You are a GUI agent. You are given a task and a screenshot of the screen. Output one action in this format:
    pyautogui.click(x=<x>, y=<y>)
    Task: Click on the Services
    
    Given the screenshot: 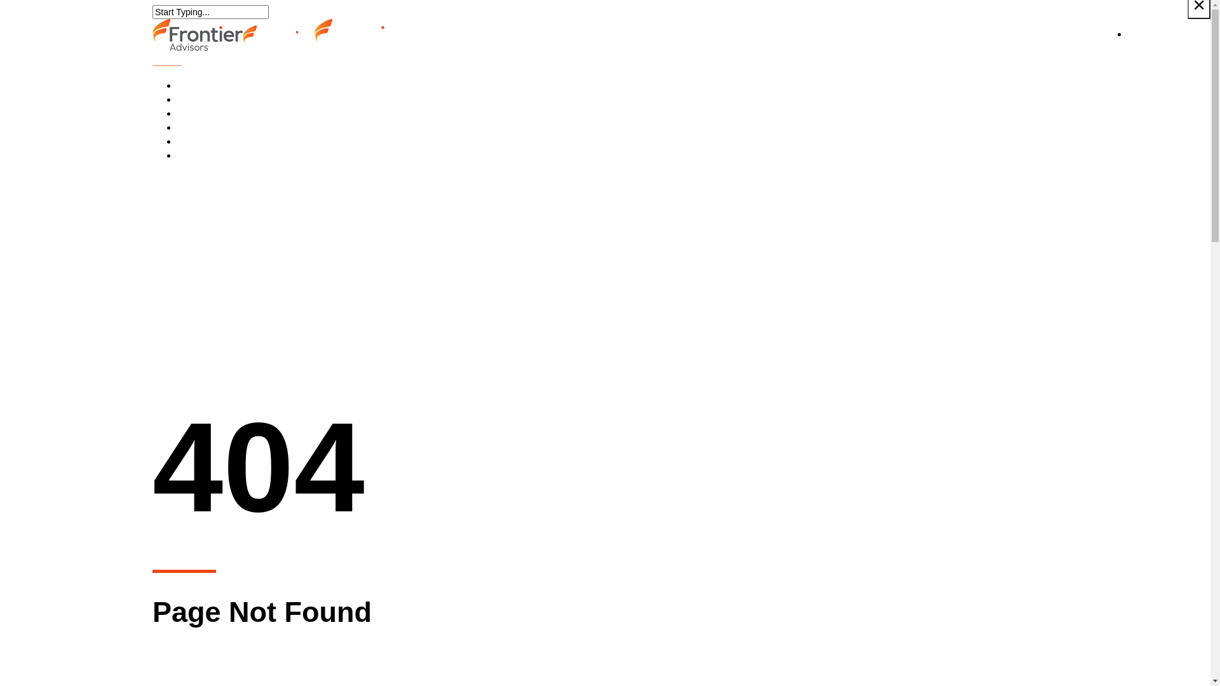 What is the action you would take?
    pyautogui.click(x=212, y=86)
    